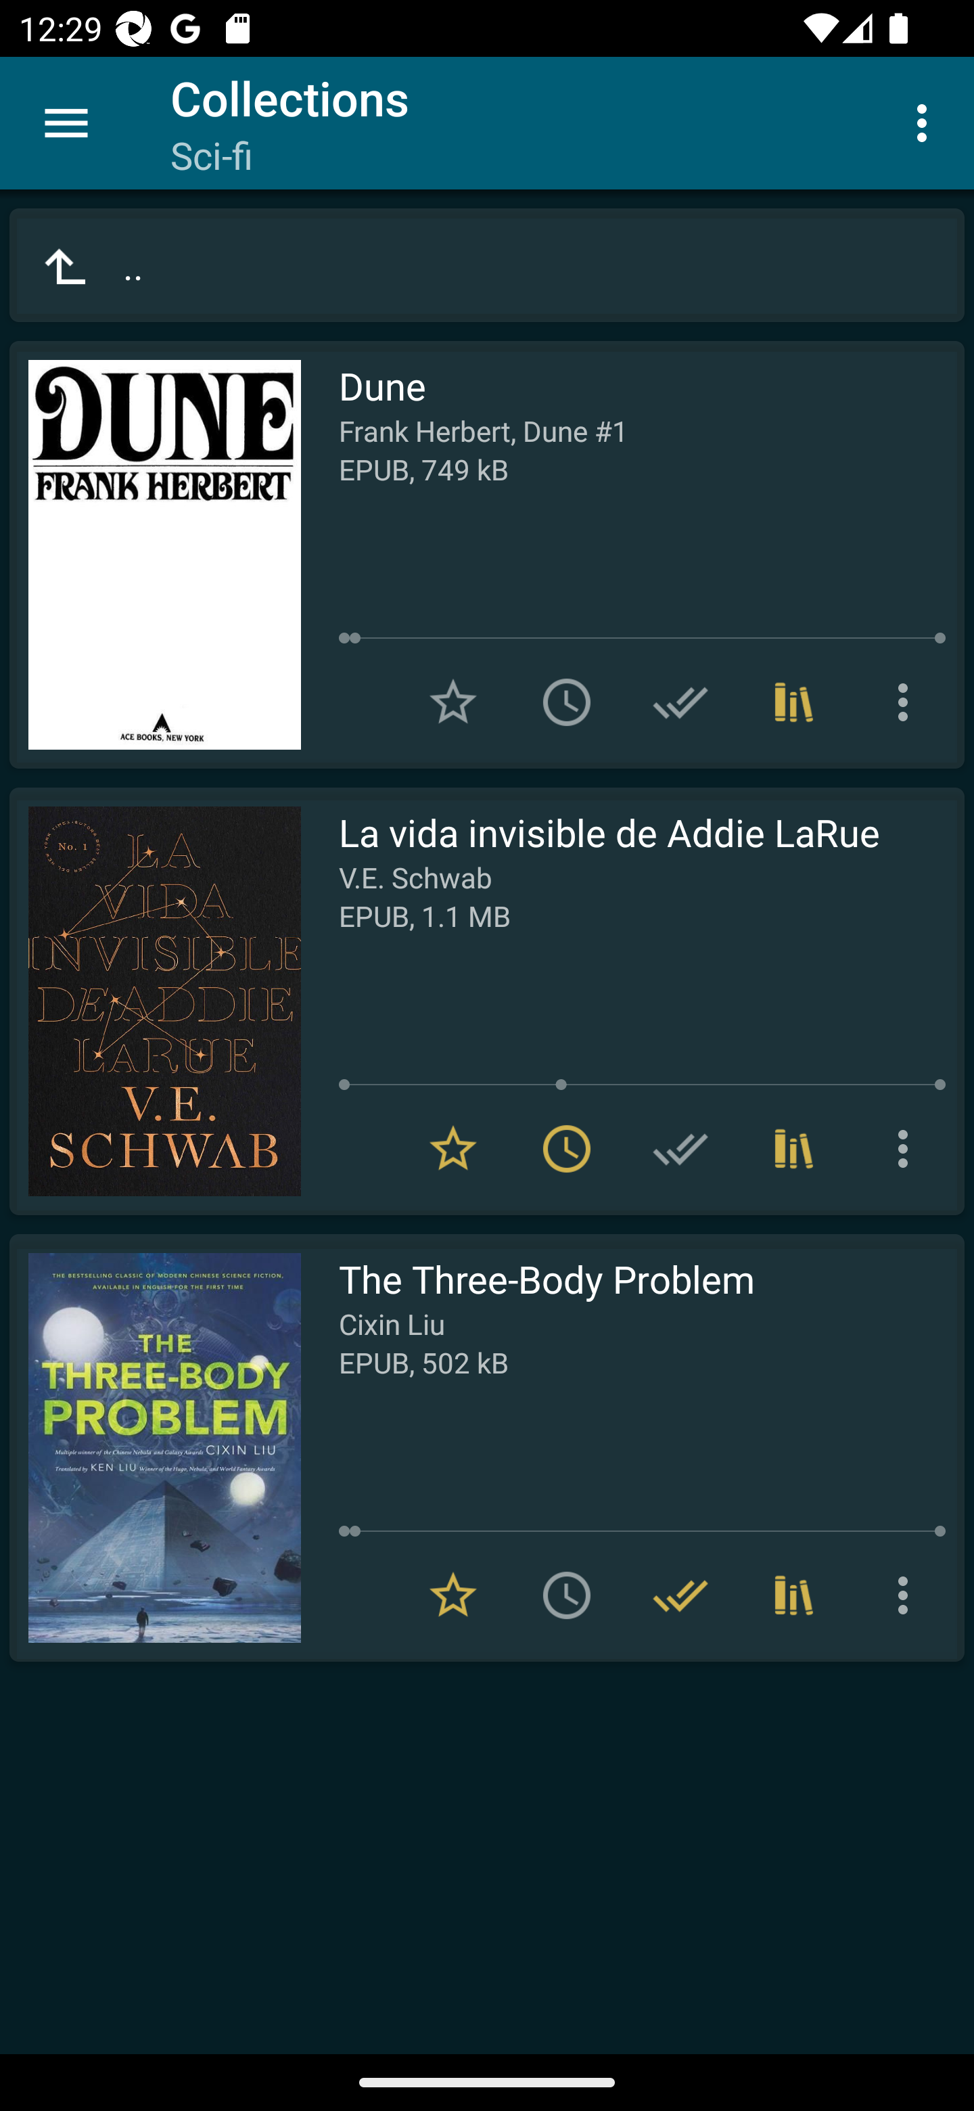 The width and height of the screenshot is (974, 2111). I want to click on More options, so click(908, 702).